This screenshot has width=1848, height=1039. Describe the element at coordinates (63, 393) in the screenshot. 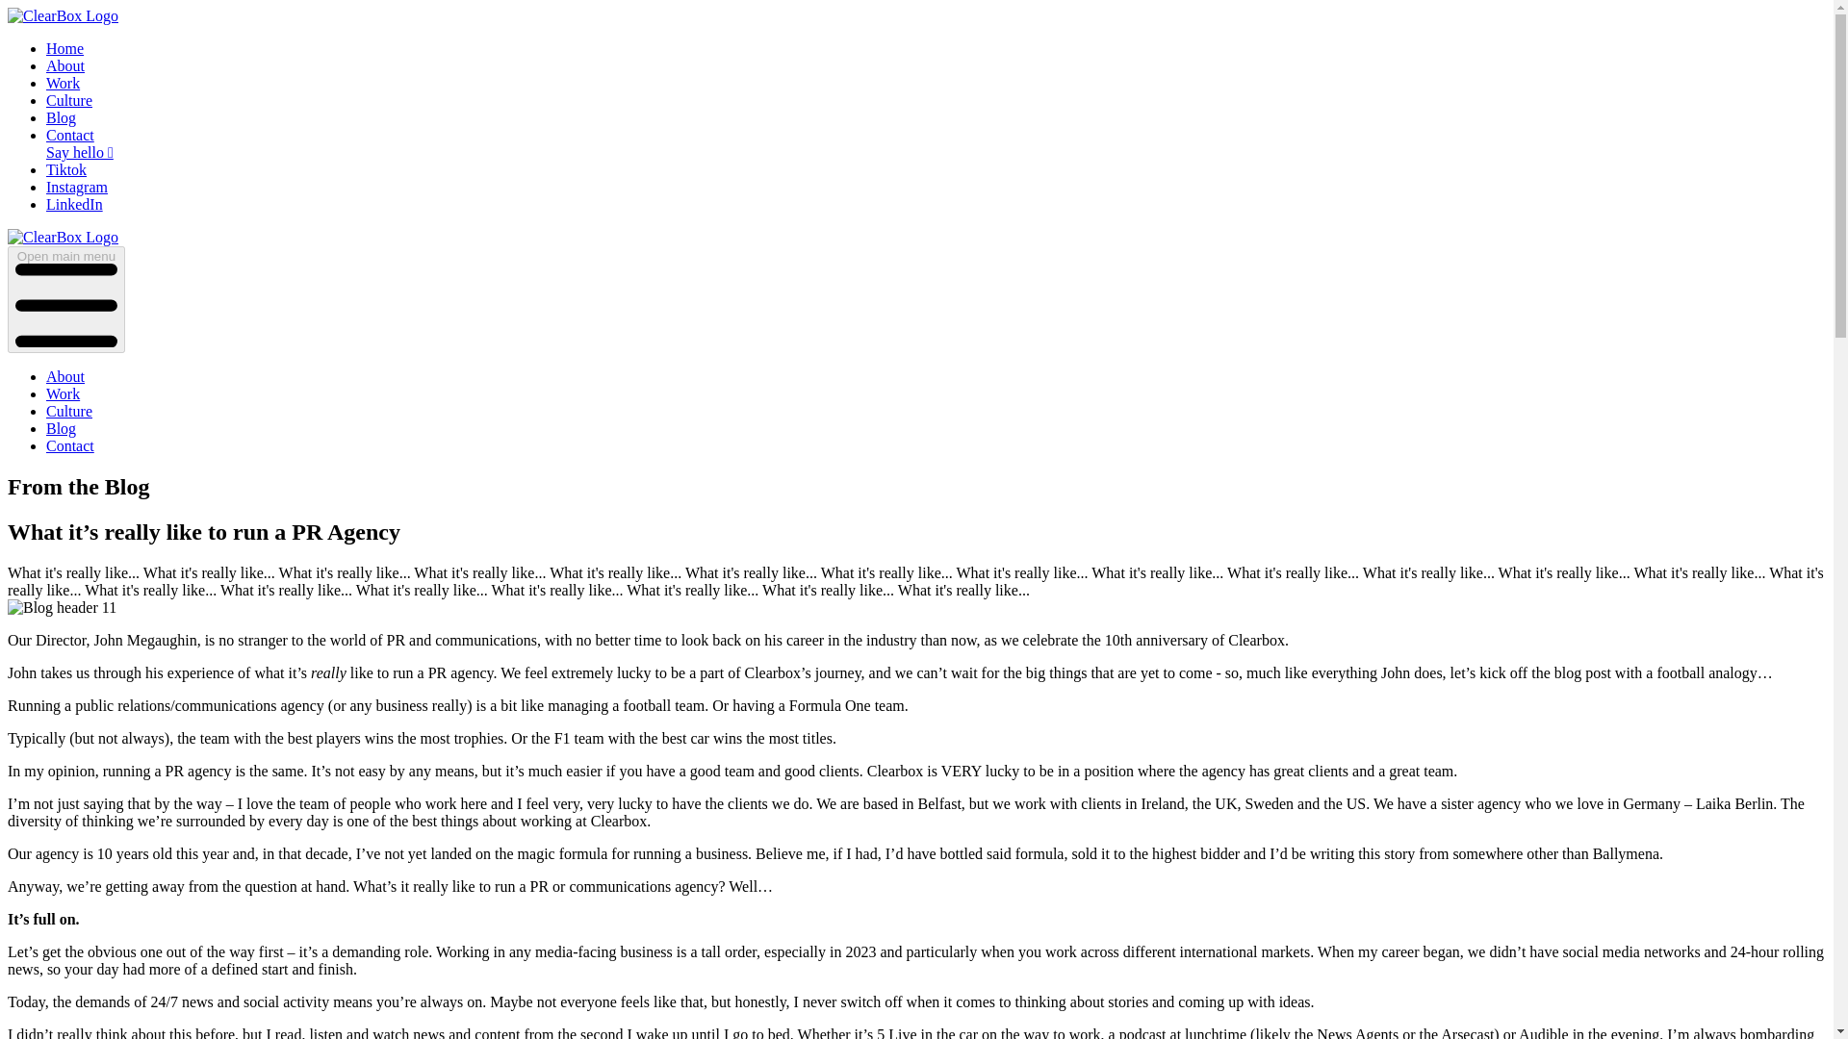

I see `Work` at that location.